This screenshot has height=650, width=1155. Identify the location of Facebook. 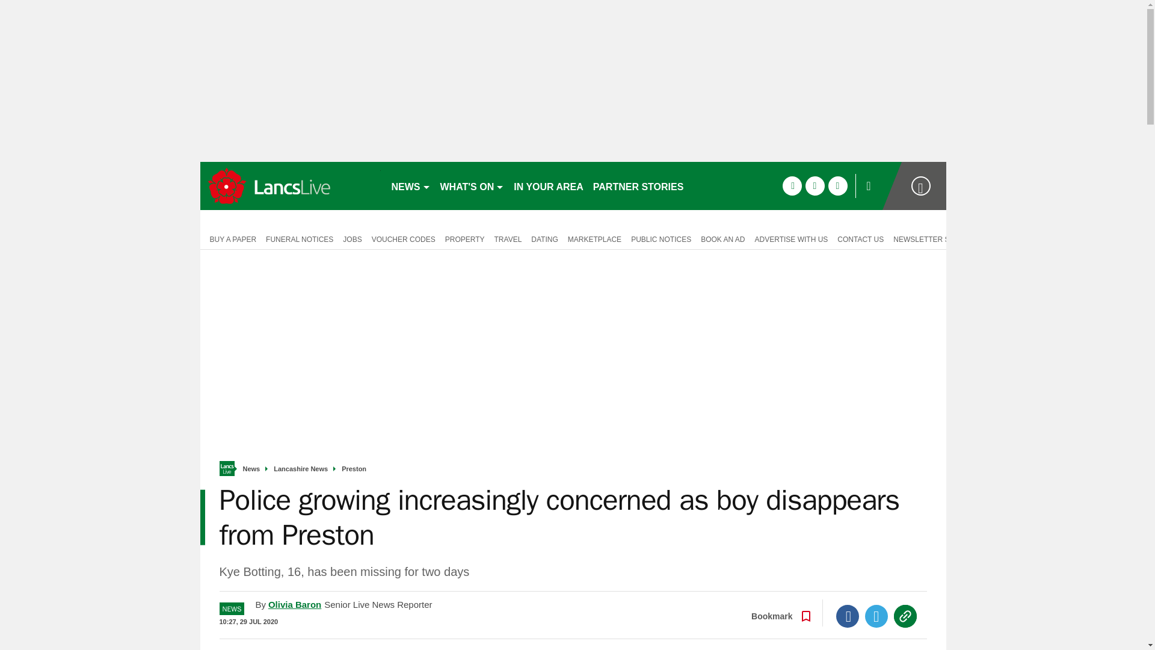
(848, 616).